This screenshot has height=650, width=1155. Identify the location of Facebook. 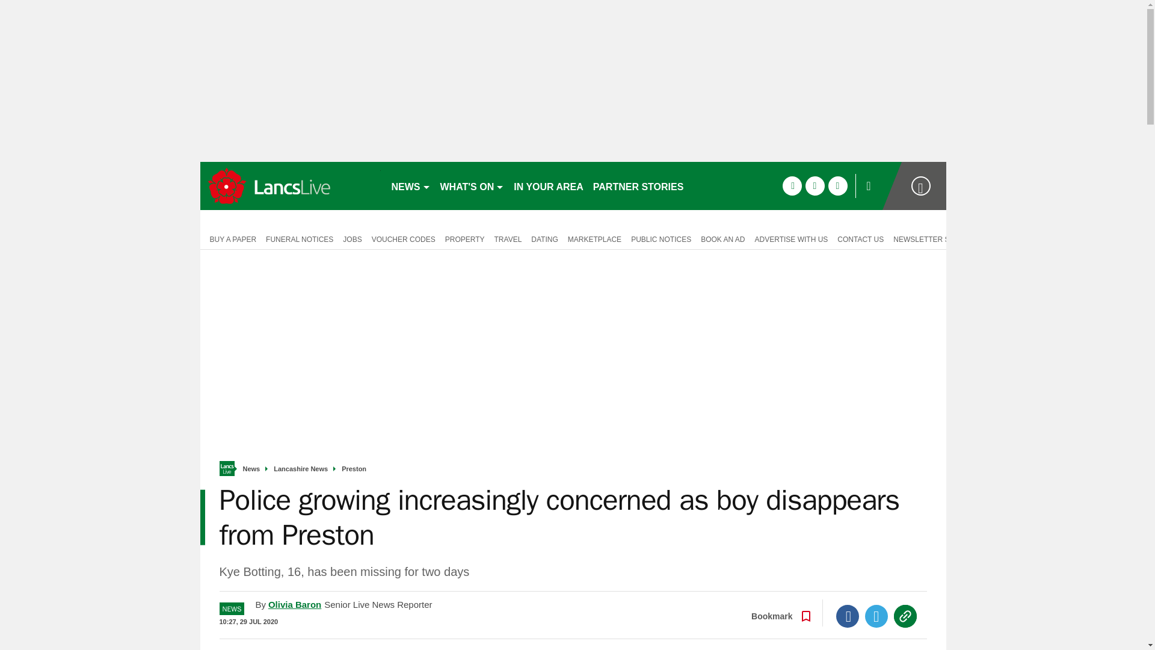
(848, 616).